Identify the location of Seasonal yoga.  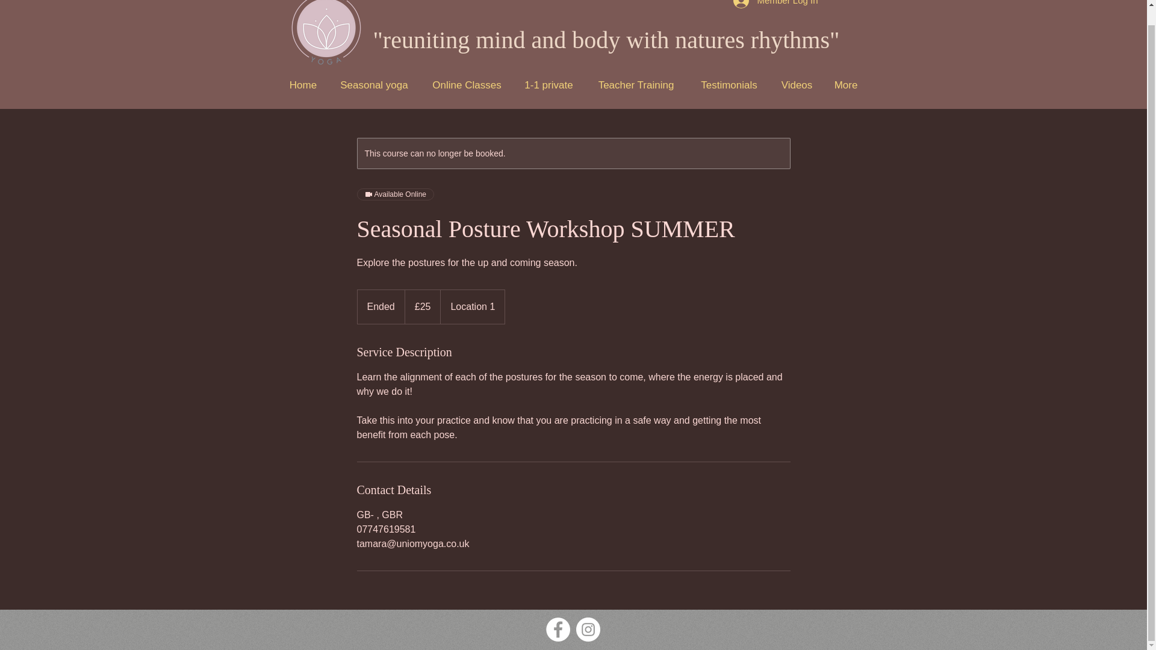
(373, 85).